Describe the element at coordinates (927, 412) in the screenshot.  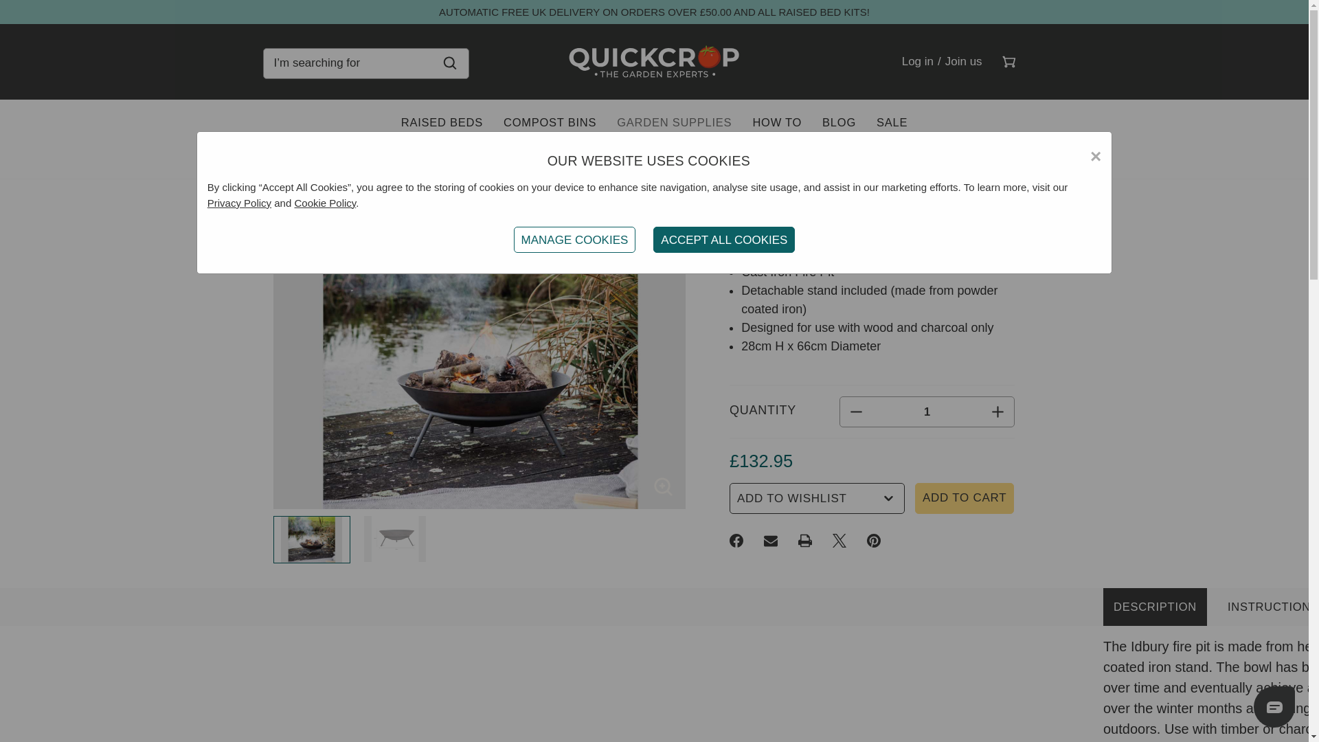
I see `1` at that location.